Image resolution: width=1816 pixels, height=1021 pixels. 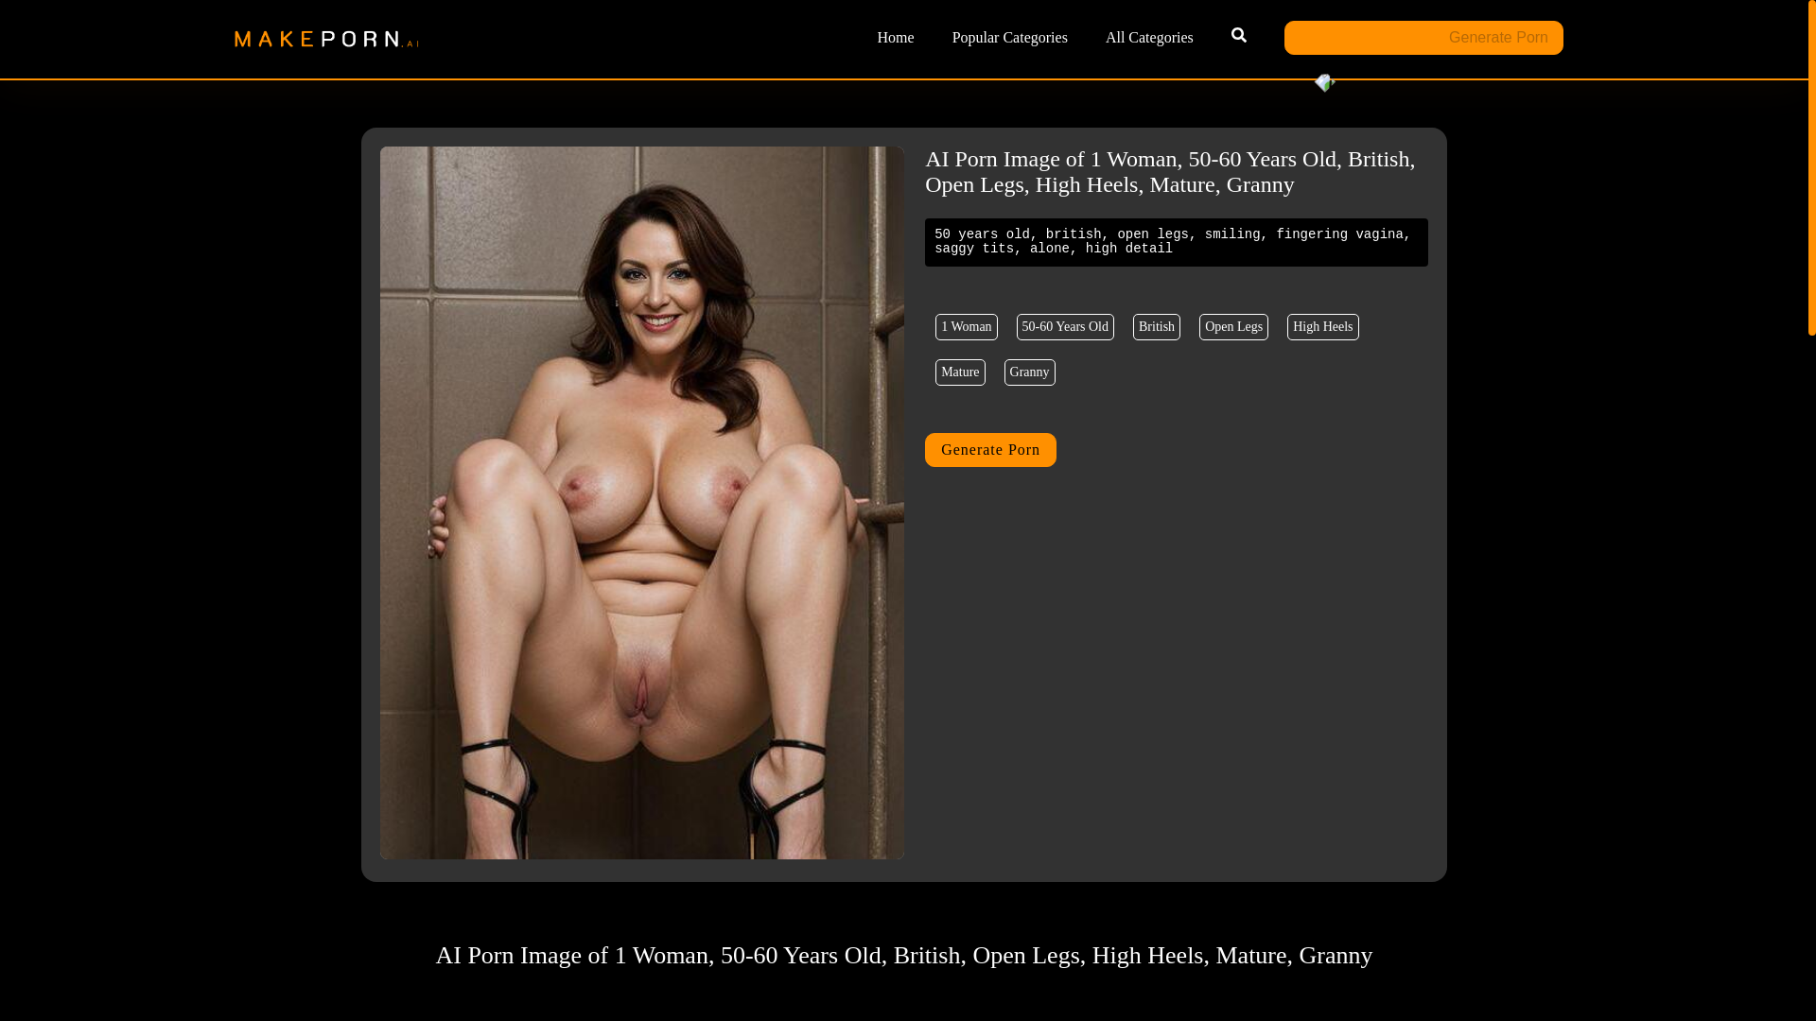 What do you see at coordinates (966, 326) in the screenshot?
I see `1 Woman` at bounding box center [966, 326].